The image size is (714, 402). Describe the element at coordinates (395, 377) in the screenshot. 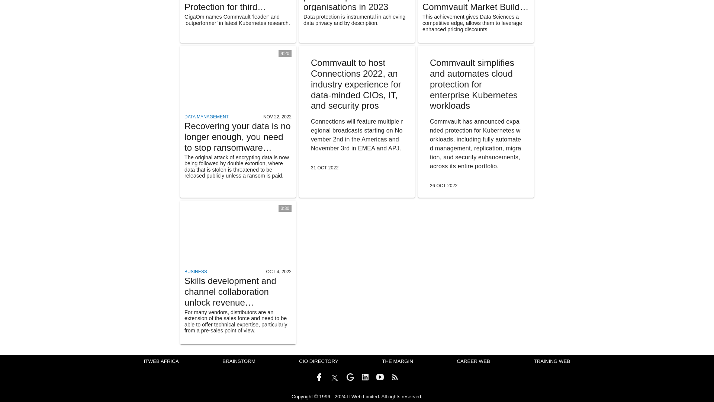

I see `RSS icon` at that location.